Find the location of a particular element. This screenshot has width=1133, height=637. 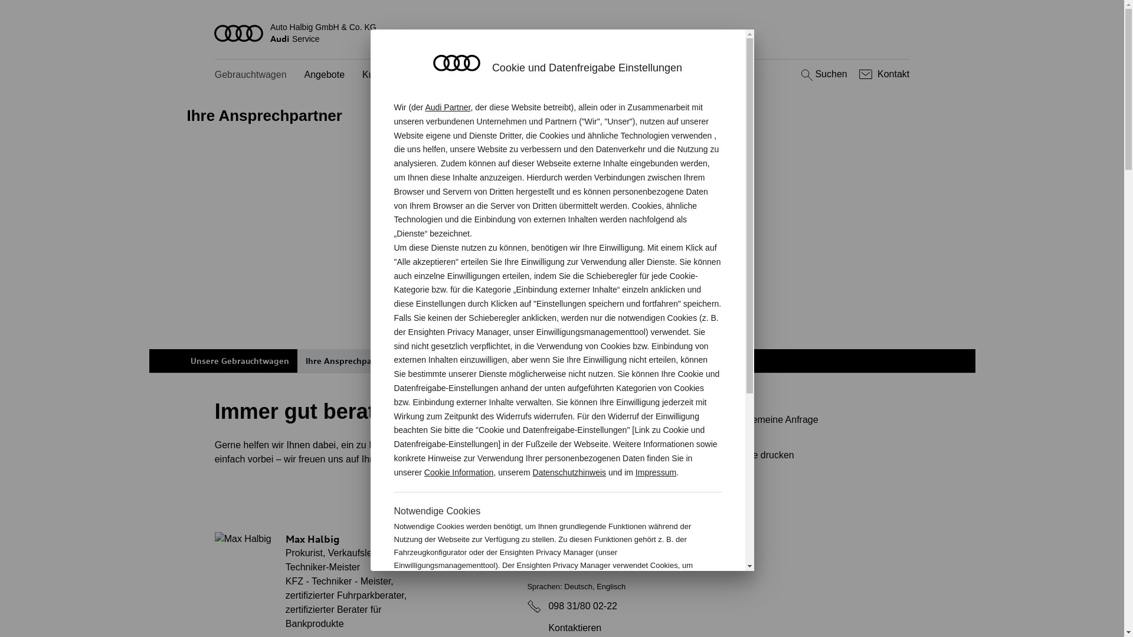

Auto Halbig GmbH & Co. KG
AudiService is located at coordinates (562, 33).